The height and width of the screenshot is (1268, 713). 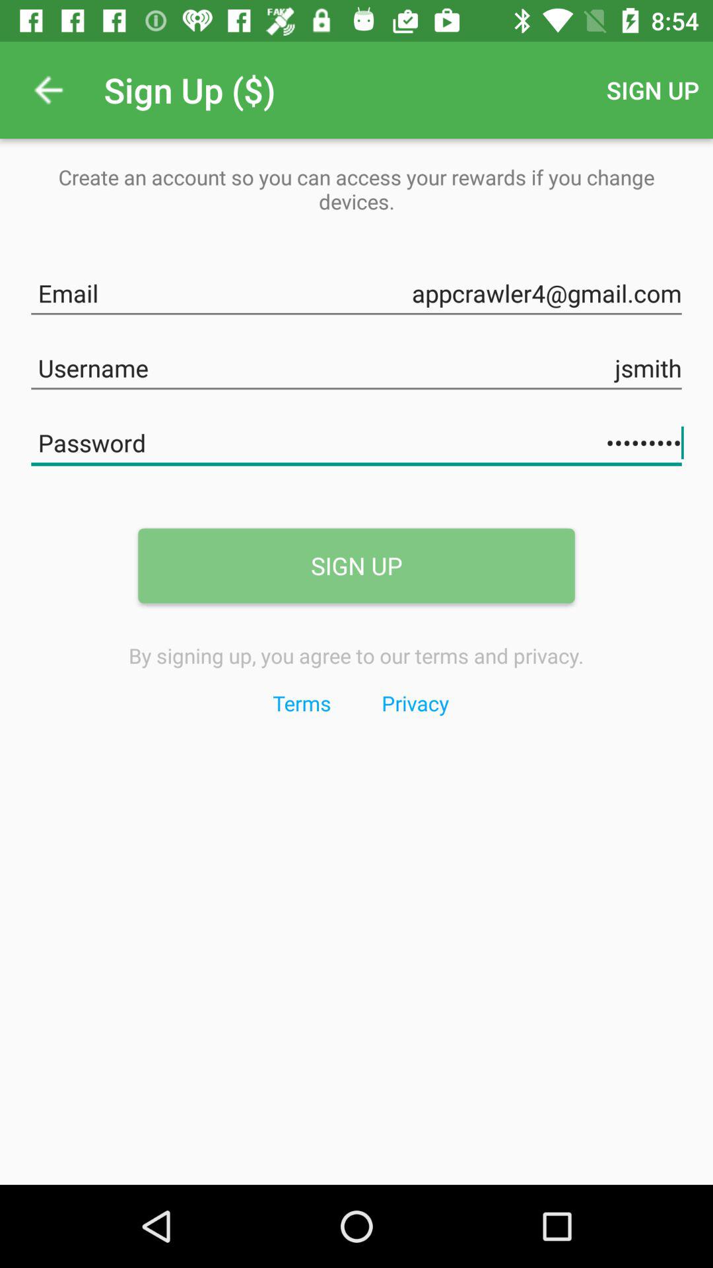 What do you see at coordinates (356, 440) in the screenshot?
I see `tap the icon below the jsmith icon` at bounding box center [356, 440].